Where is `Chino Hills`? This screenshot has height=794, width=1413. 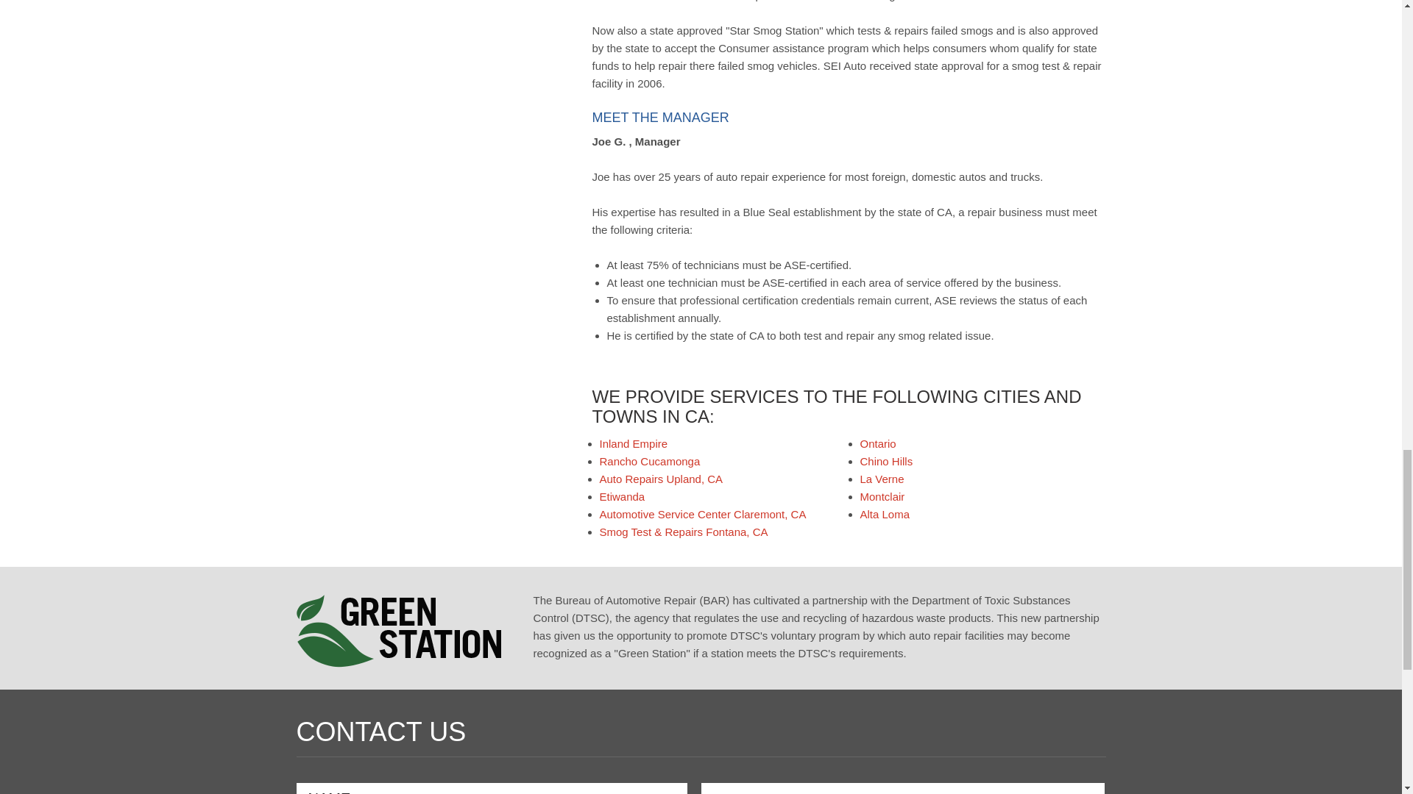
Chino Hills is located at coordinates (886, 461).